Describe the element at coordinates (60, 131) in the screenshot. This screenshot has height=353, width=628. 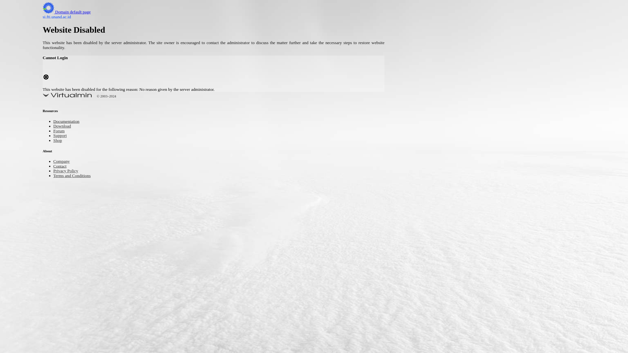
I see `Forum` at that location.